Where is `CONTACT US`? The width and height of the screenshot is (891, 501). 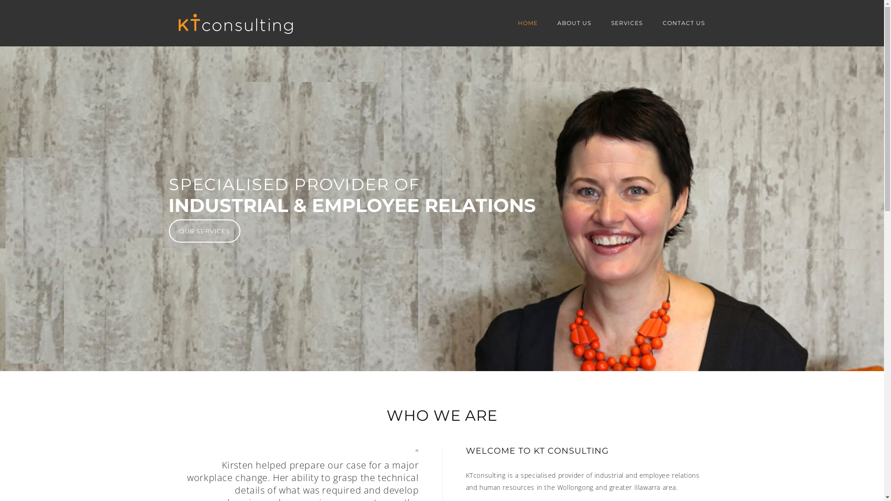
CONTACT US is located at coordinates (683, 23).